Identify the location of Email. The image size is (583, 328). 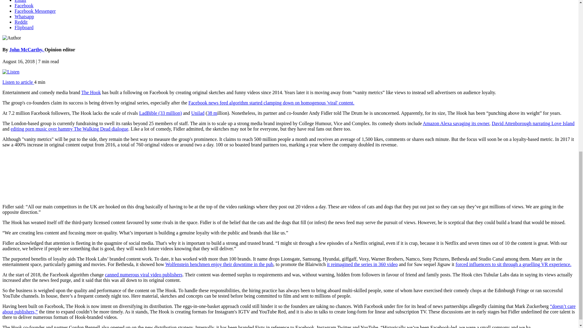
(20, 1).